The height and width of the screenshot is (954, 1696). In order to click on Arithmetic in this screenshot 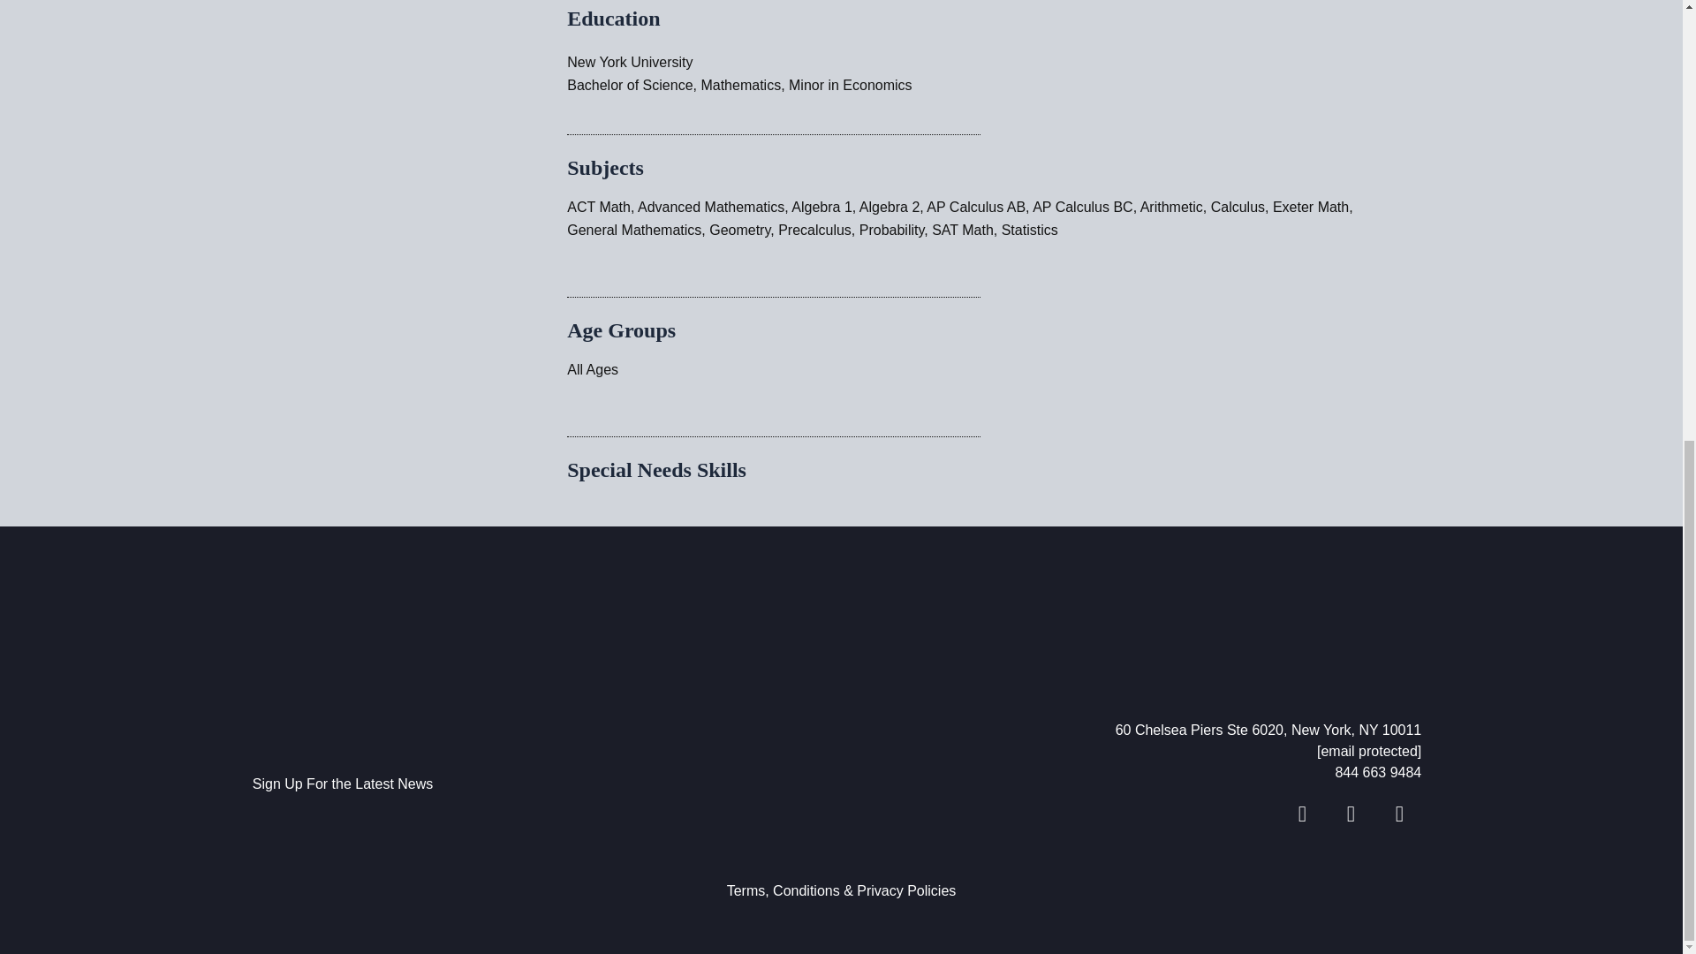, I will do `click(1171, 207)`.